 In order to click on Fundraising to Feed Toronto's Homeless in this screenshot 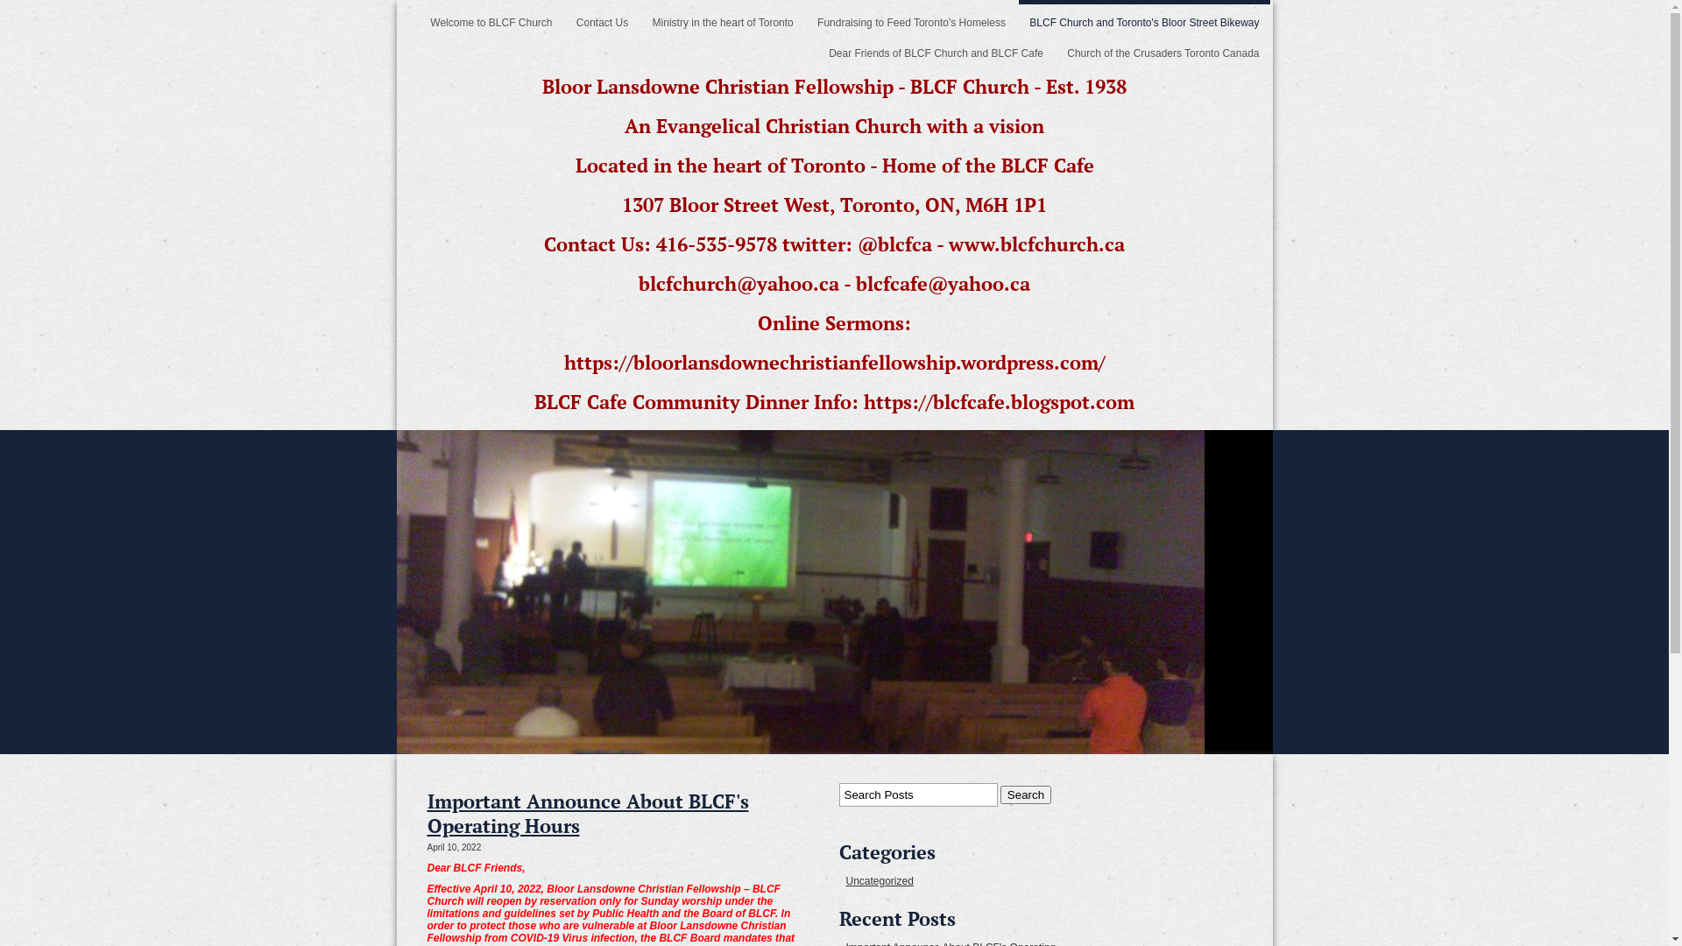, I will do `click(911, 18)`.